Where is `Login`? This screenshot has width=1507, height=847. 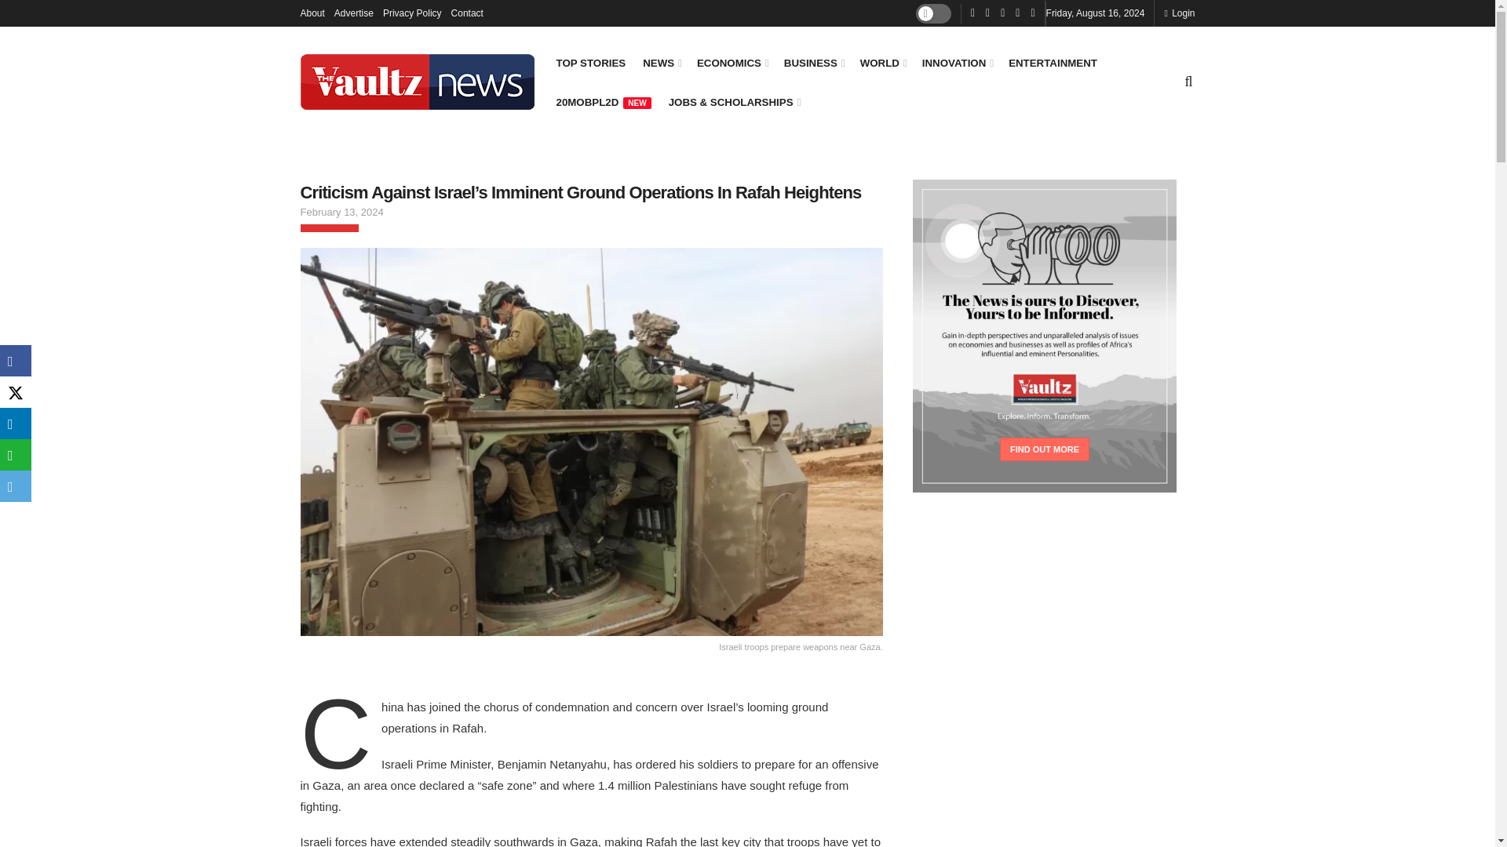
Login is located at coordinates (1179, 13).